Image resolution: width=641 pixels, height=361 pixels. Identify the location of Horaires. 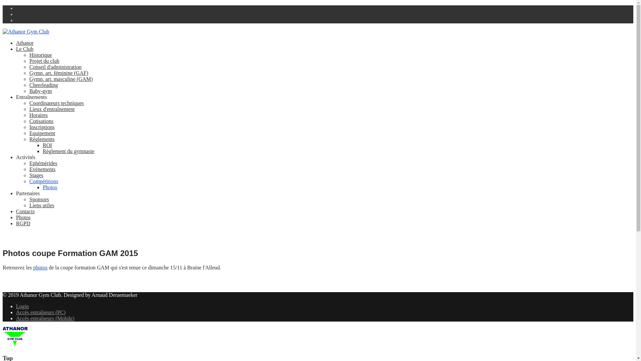
(39, 115).